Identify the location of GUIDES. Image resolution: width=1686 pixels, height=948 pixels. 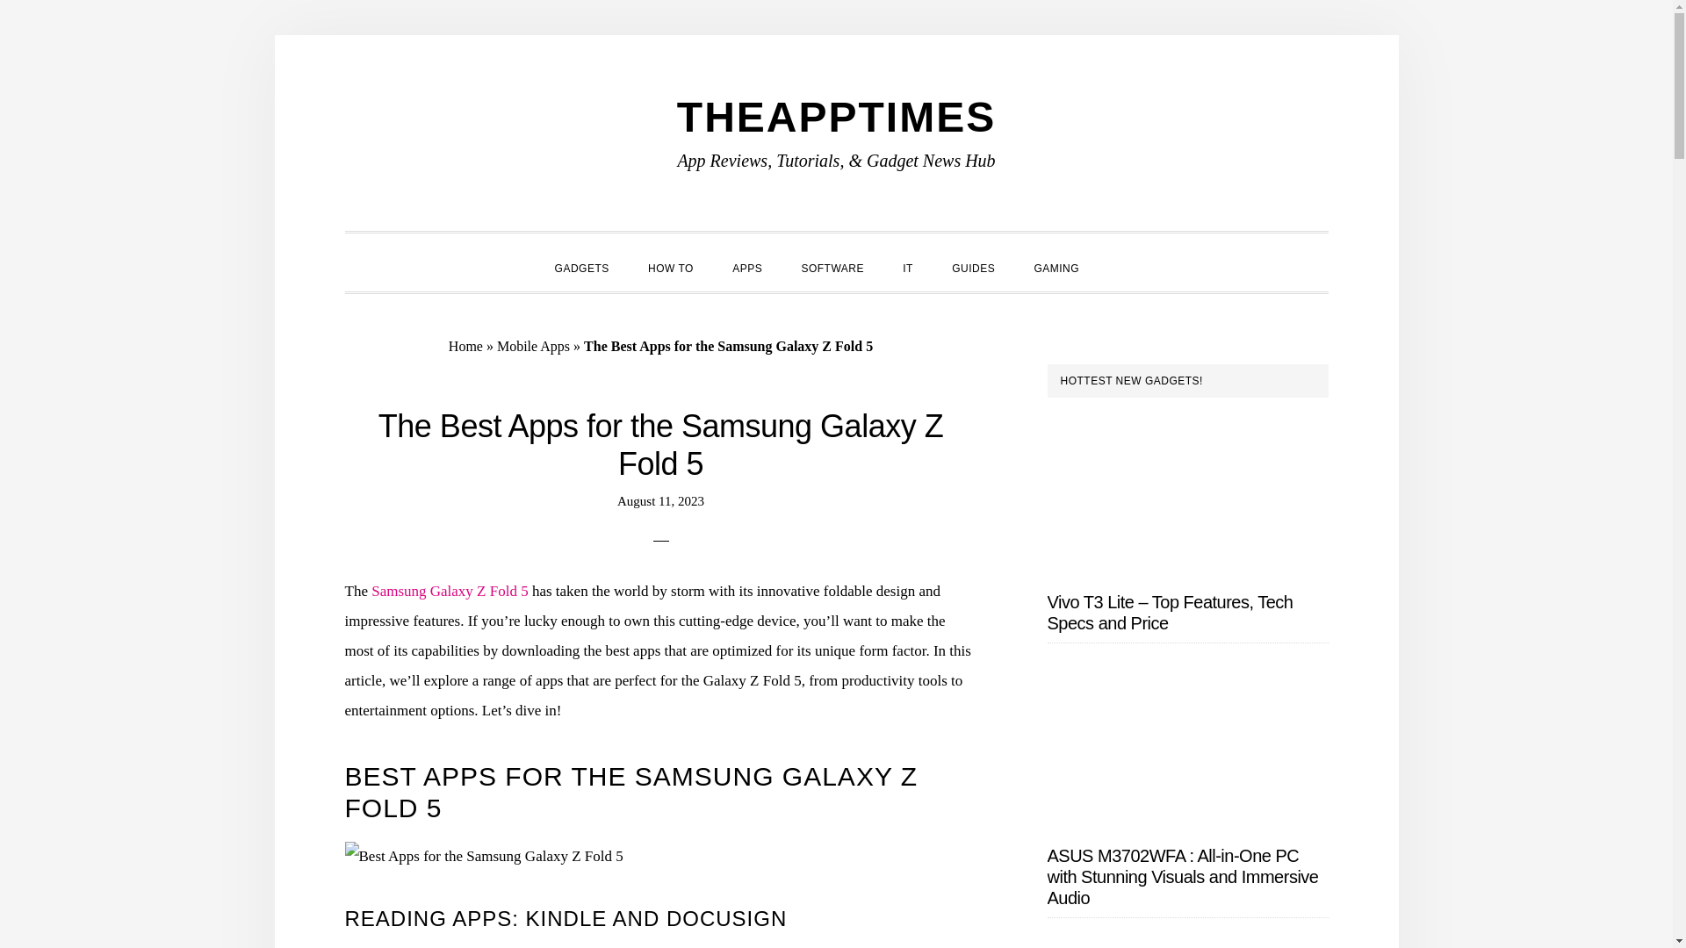
(973, 267).